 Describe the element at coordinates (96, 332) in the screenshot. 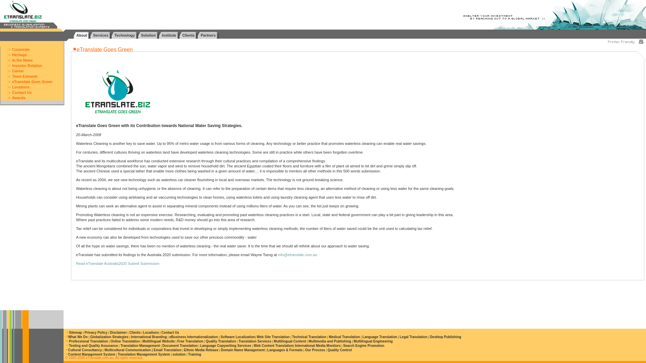

I see `Privacy Policy` at that location.